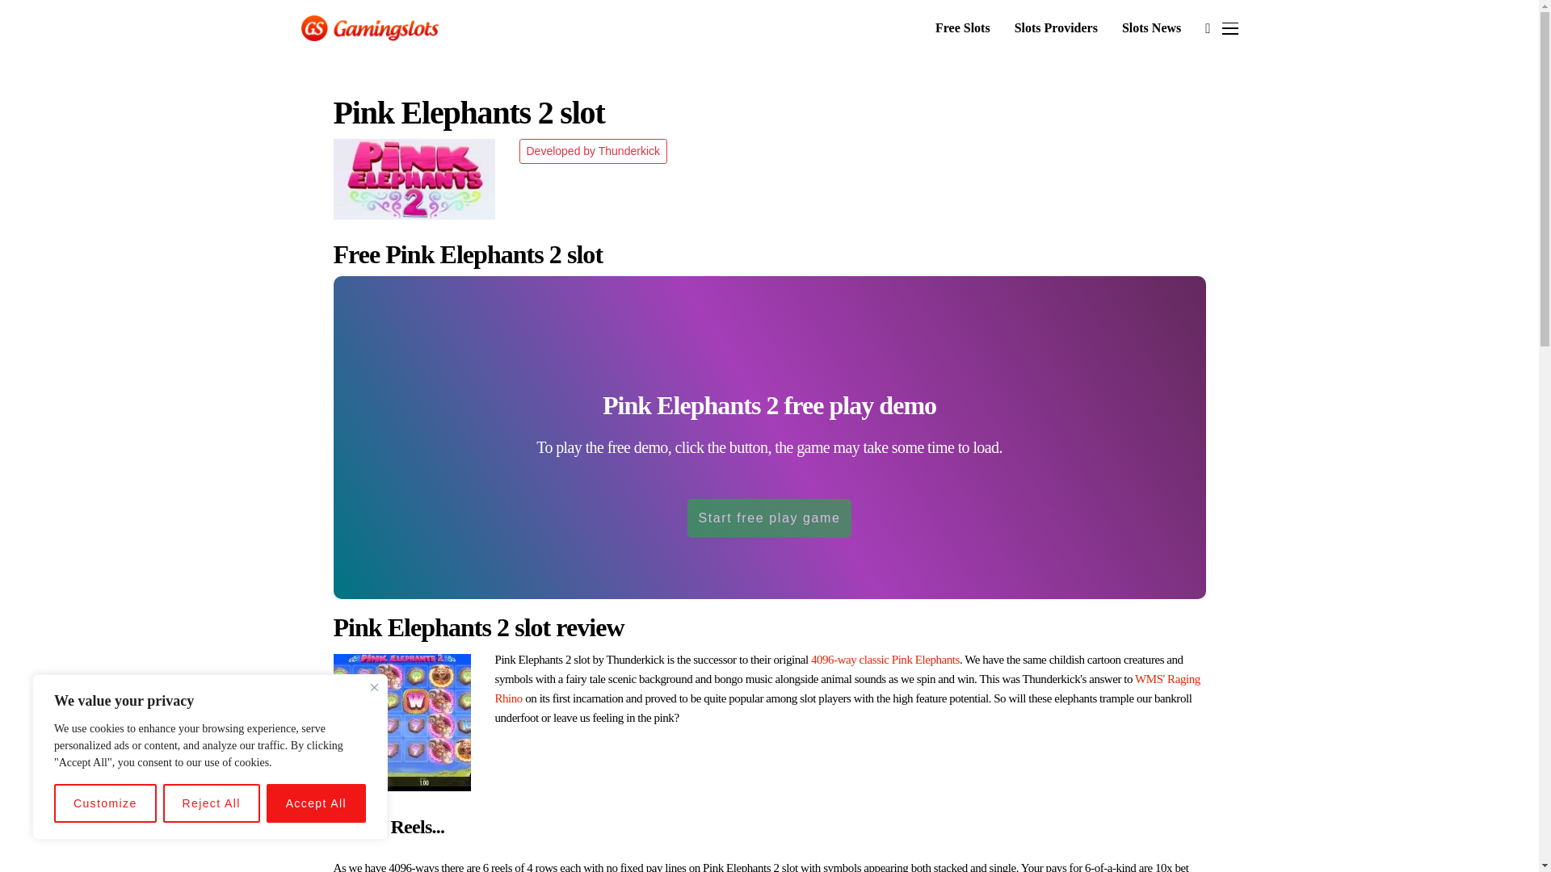  Describe the element at coordinates (847, 688) in the screenshot. I see `WMS' Raging Rhino` at that location.